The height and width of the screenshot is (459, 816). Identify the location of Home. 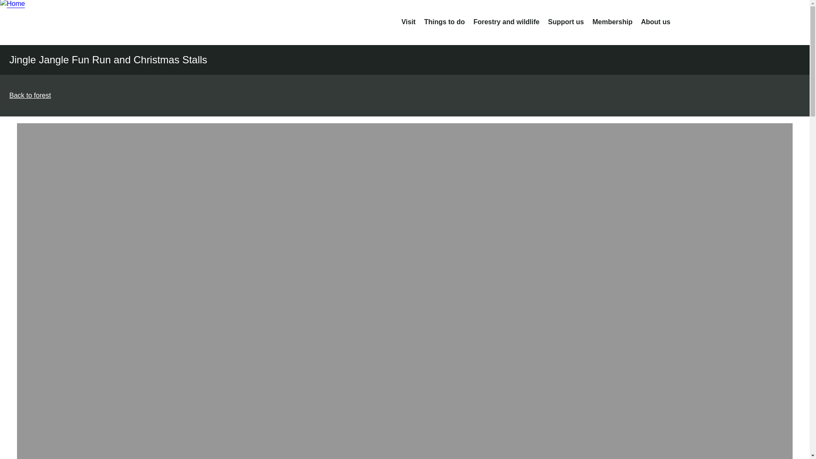
(68, 22).